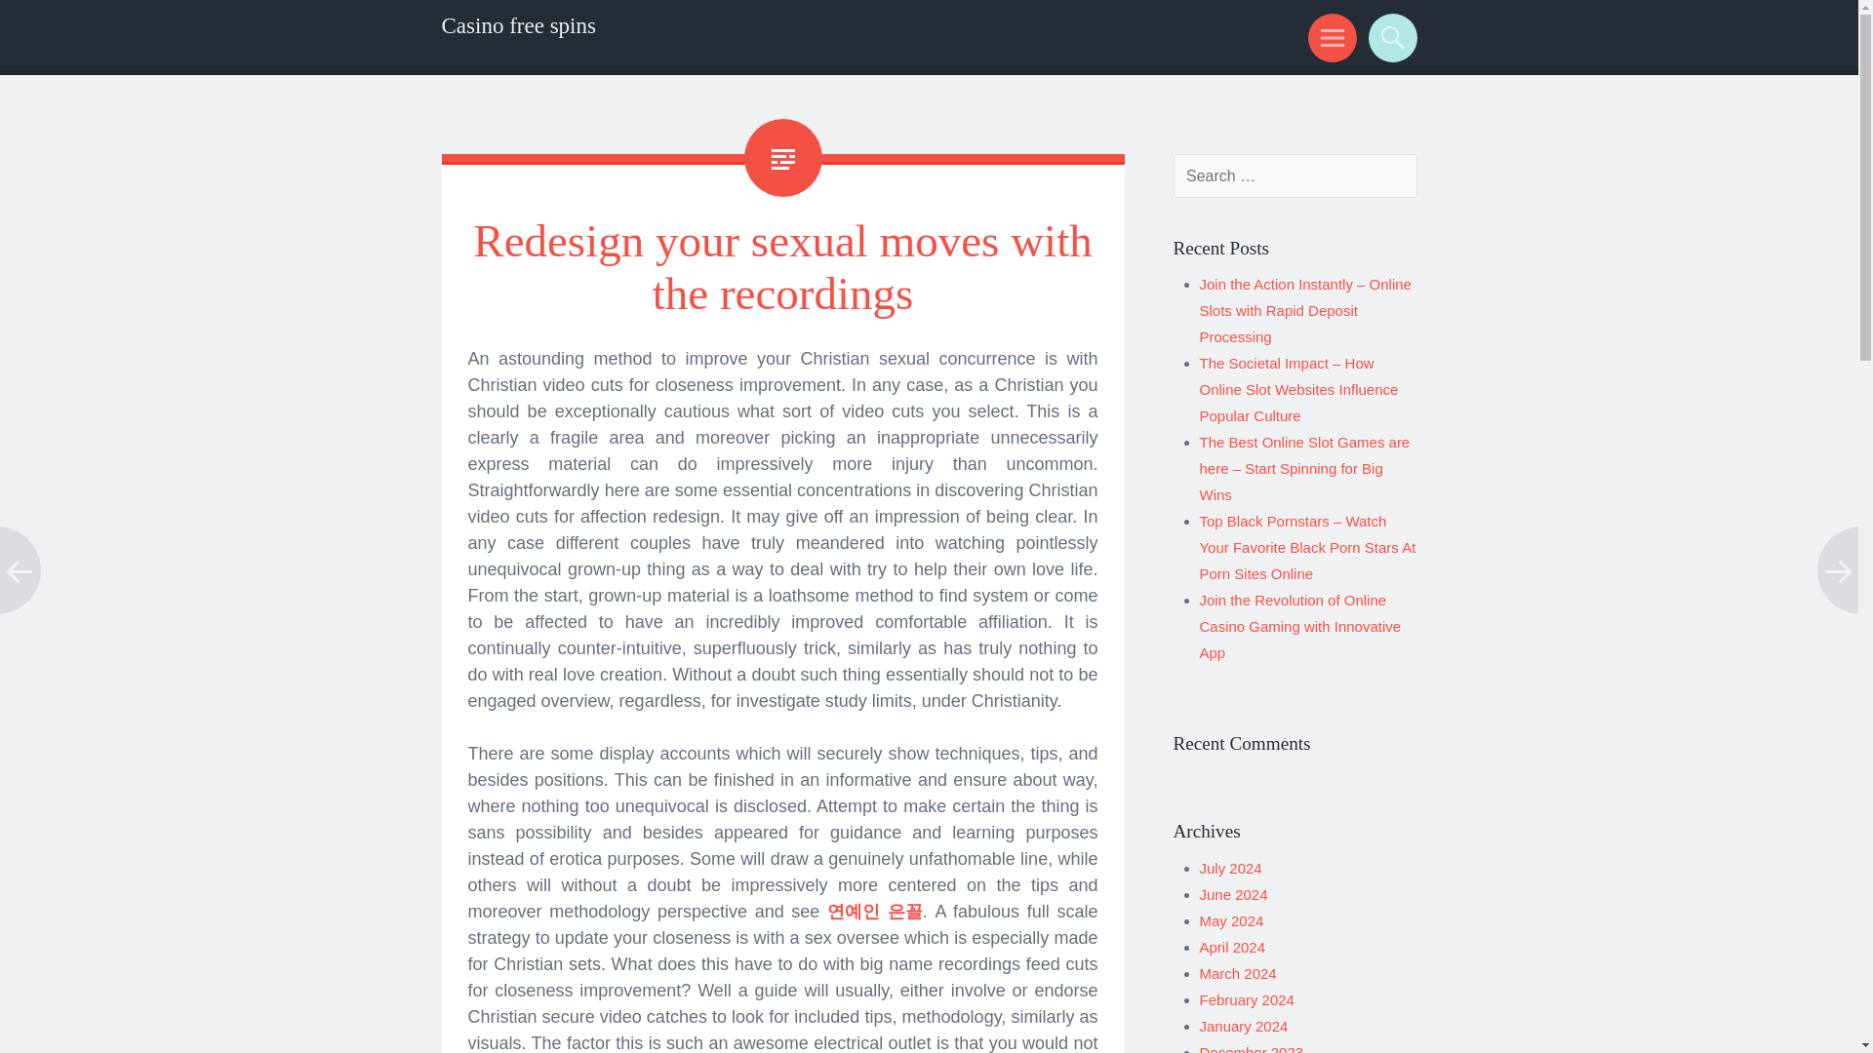 This screenshot has width=1873, height=1053. I want to click on June 2024, so click(1233, 894).